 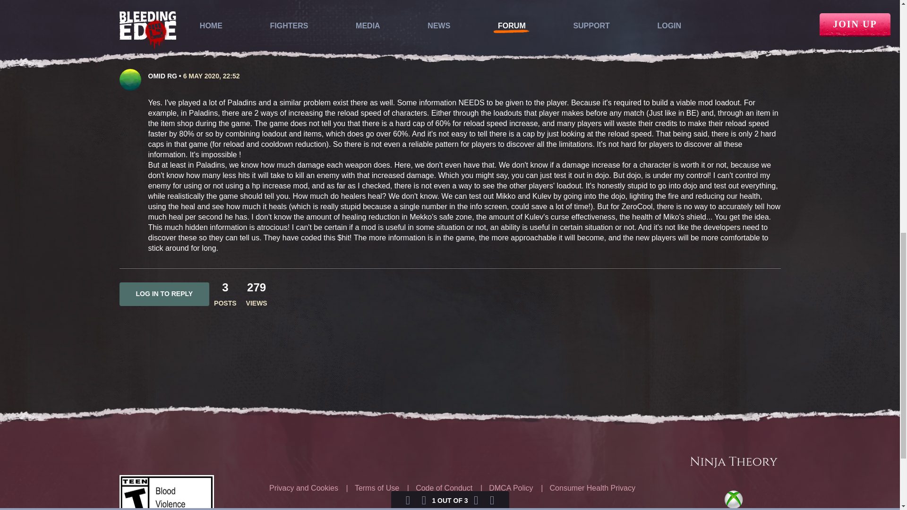 I want to click on Offline, so click(x=141, y=74).